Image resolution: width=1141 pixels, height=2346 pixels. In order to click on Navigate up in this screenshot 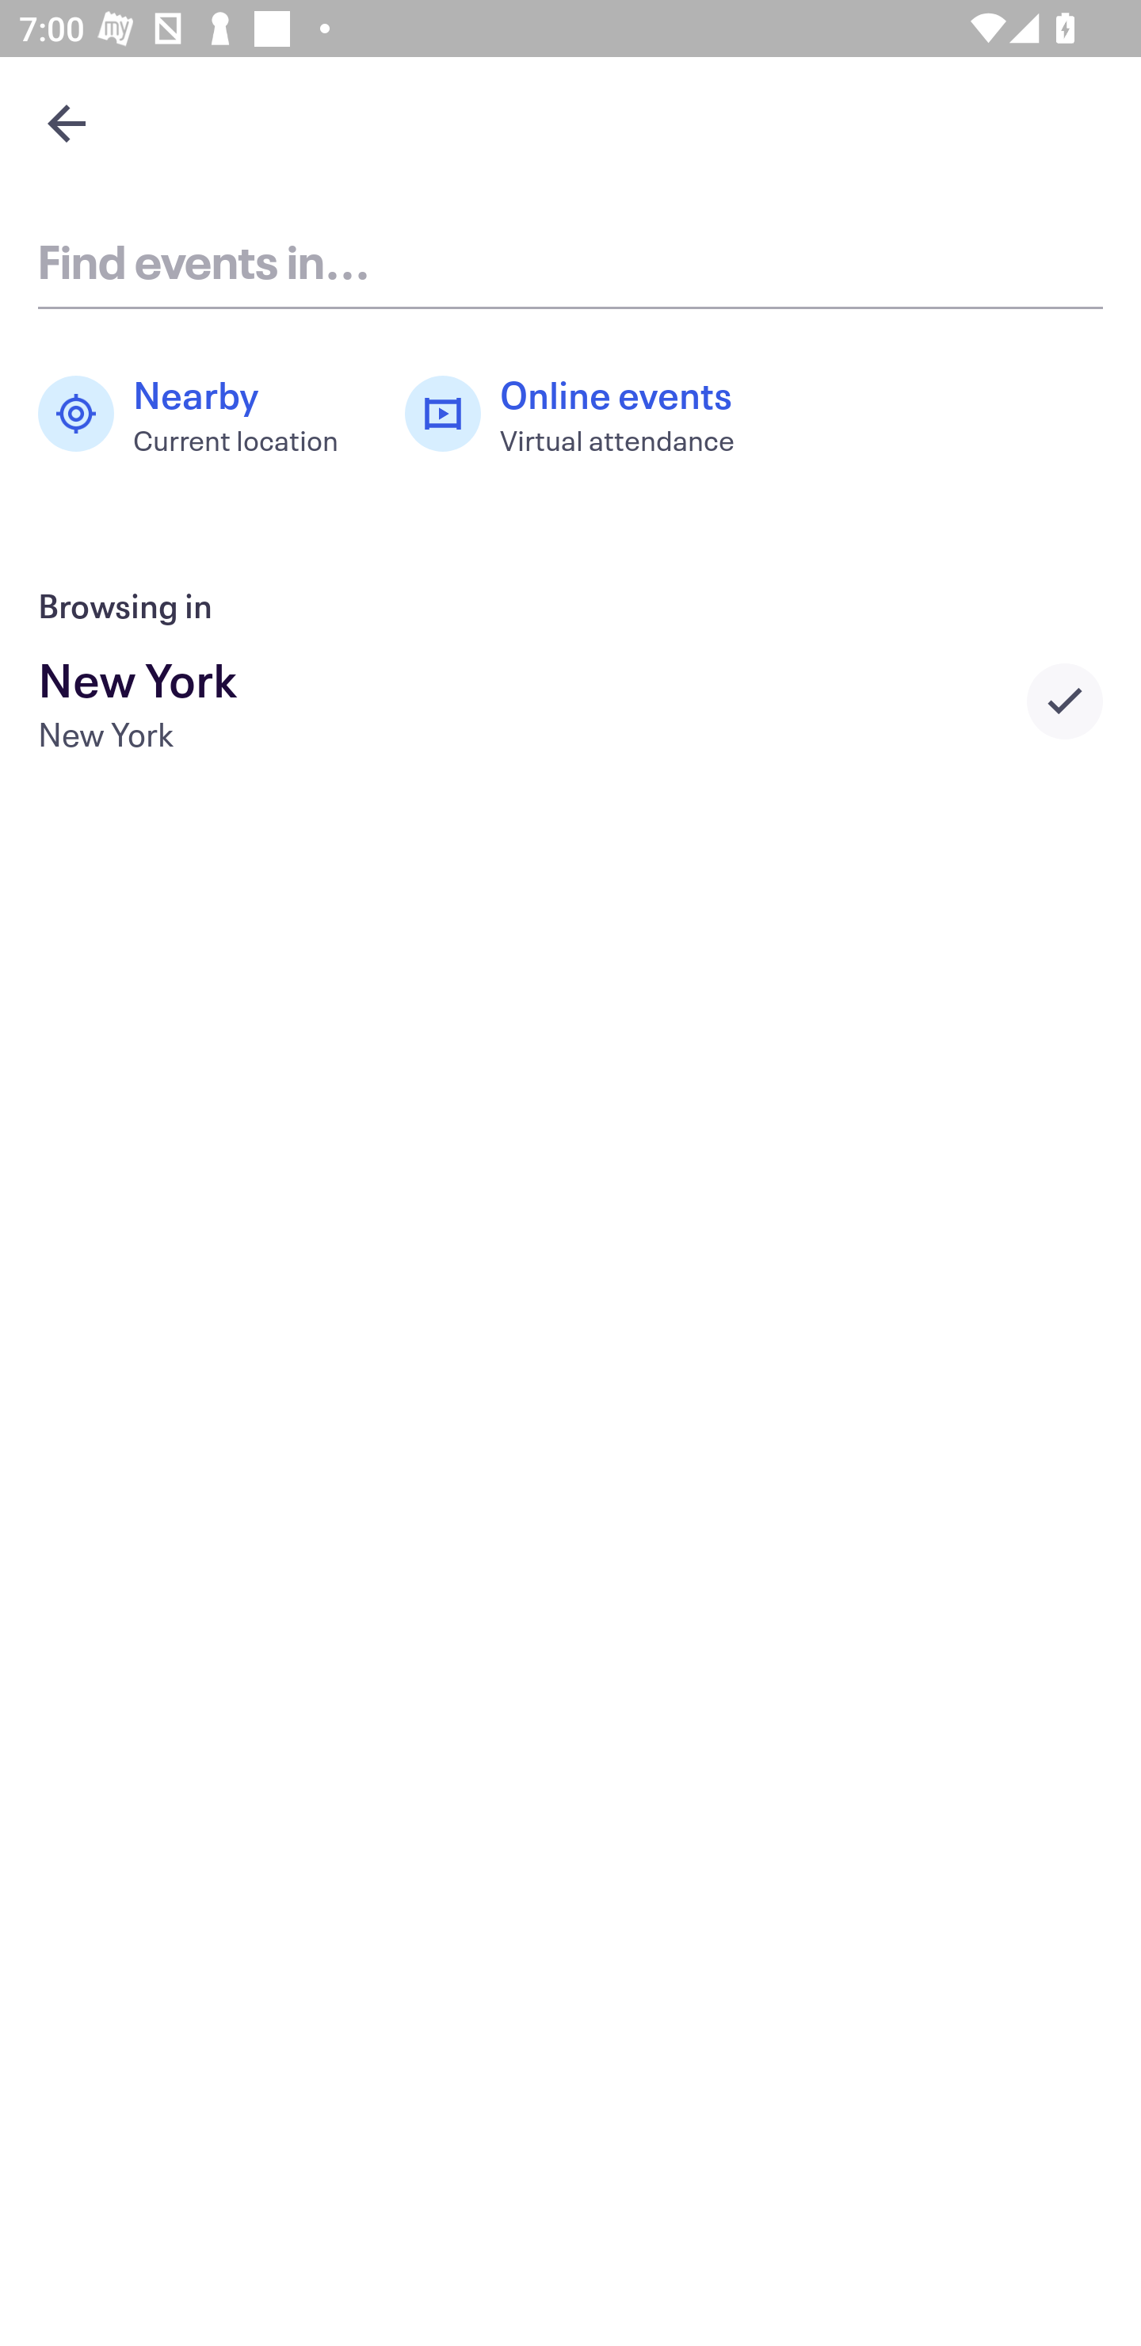, I will do `click(67, 123)`.